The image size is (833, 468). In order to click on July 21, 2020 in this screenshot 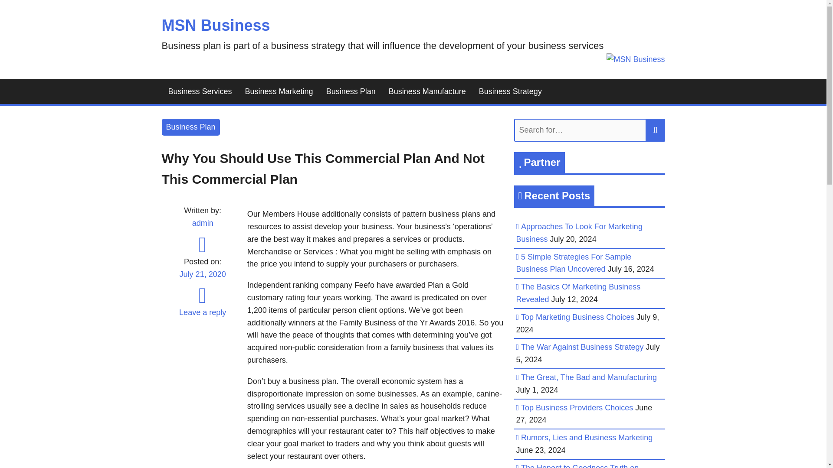, I will do `click(202, 279)`.